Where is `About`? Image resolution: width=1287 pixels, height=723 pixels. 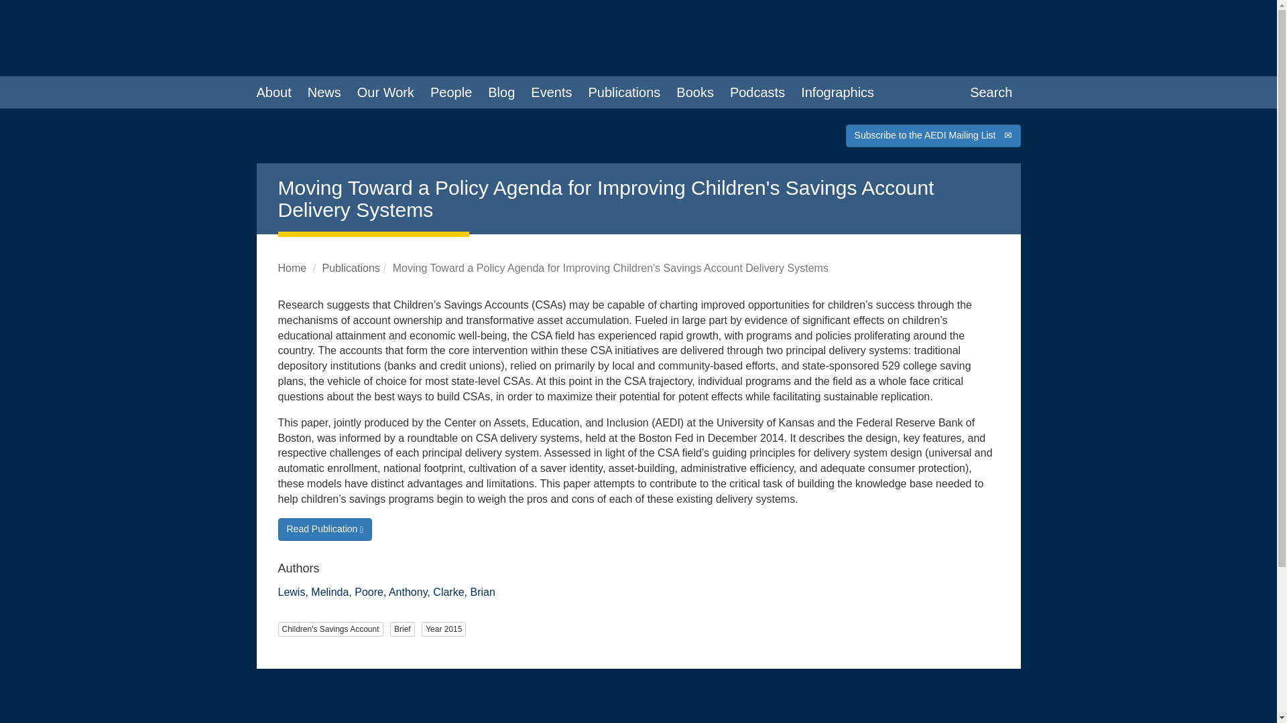
About is located at coordinates (273, 92).